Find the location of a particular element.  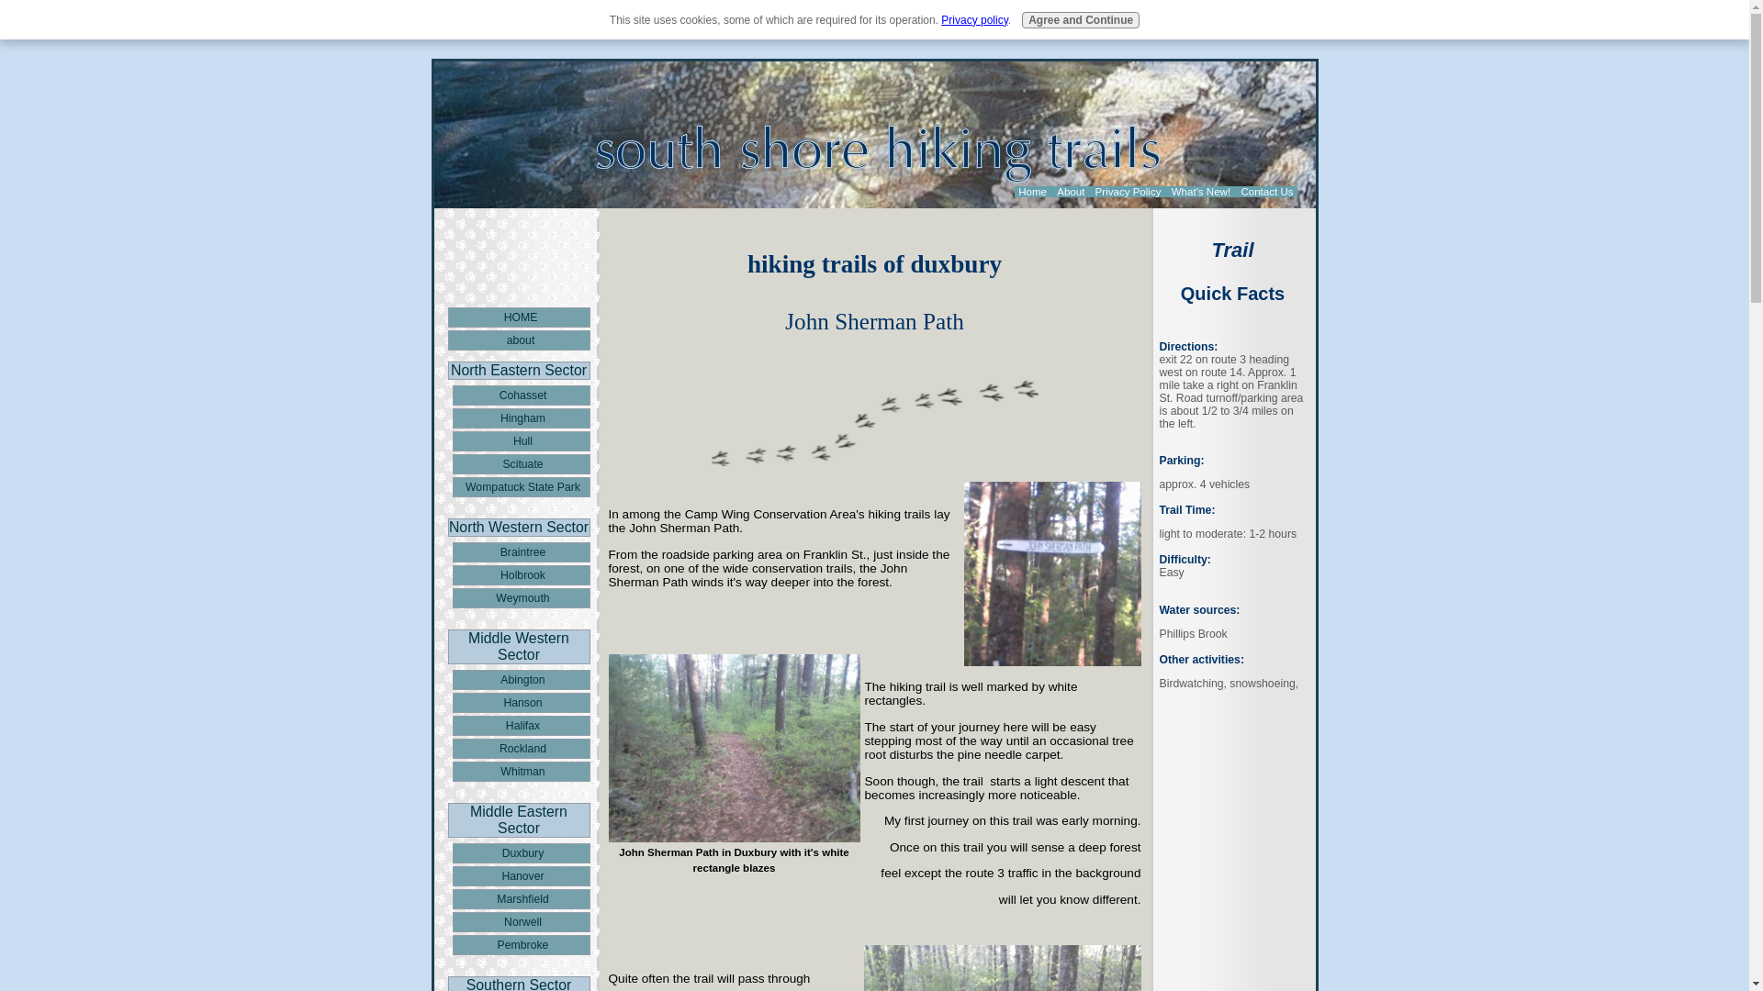

Halifax is located at coordinates (520, 725).